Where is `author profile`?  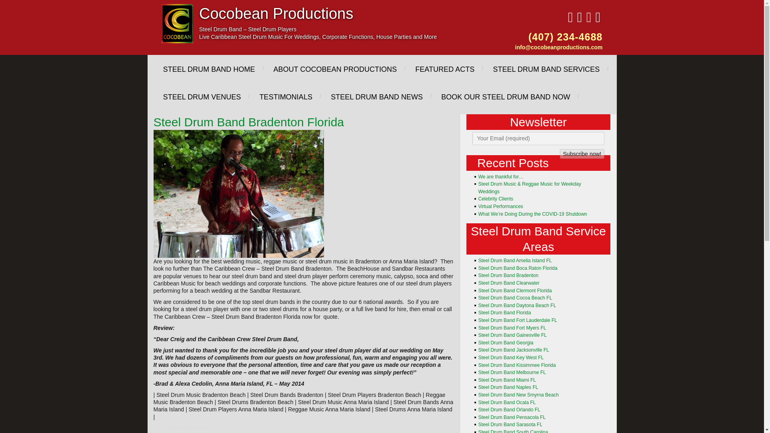 author profile is located at coordinates (201, 427).